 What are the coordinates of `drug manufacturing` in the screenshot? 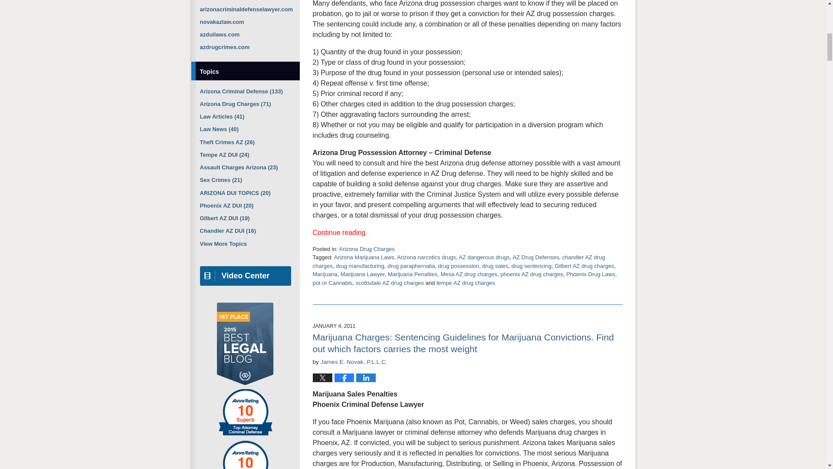 It's located at (360, 266).